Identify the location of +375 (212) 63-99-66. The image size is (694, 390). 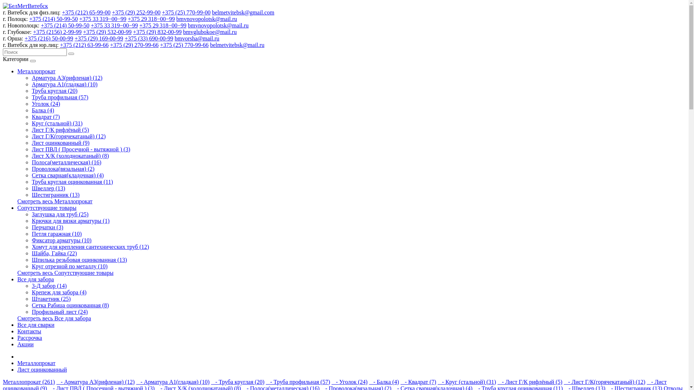
(84, 45).